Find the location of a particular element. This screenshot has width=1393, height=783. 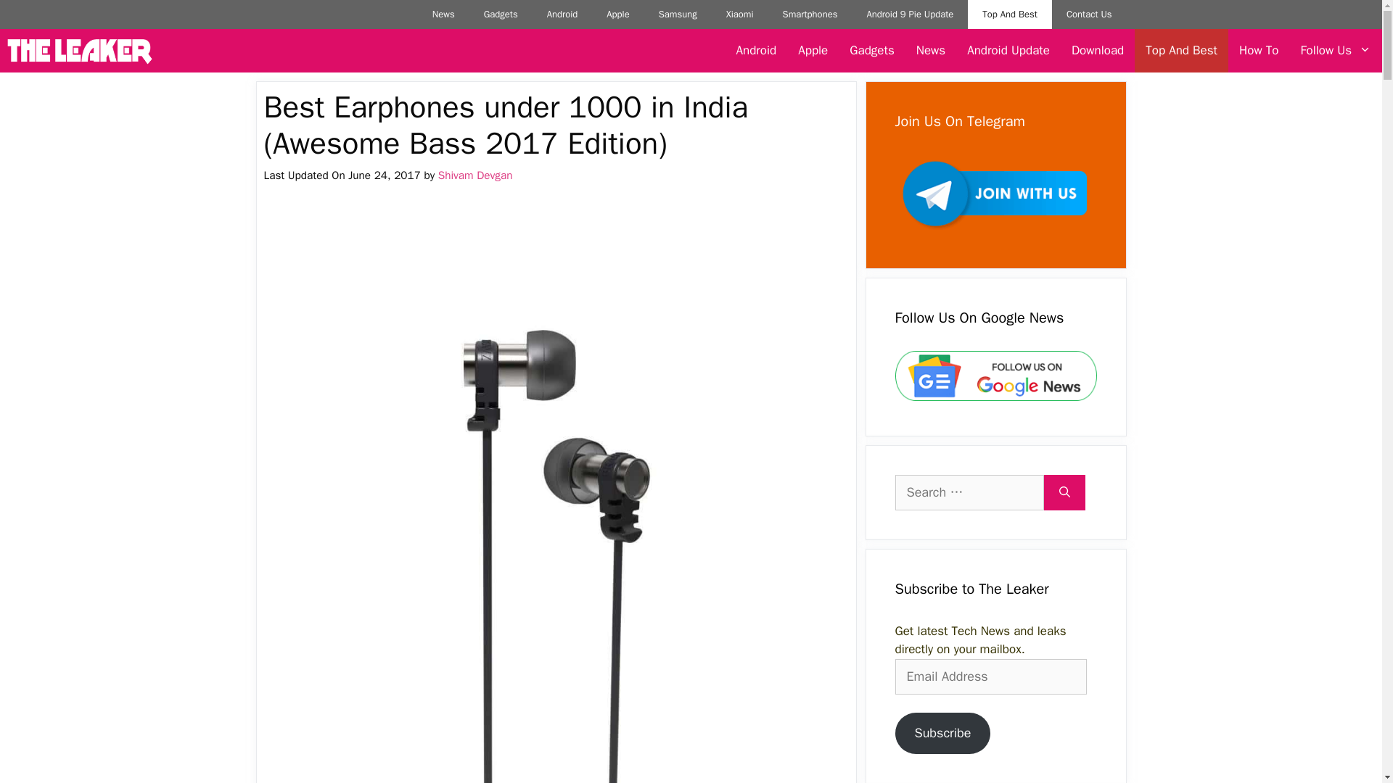

Top And Best is located at coordinates (1010, 14).